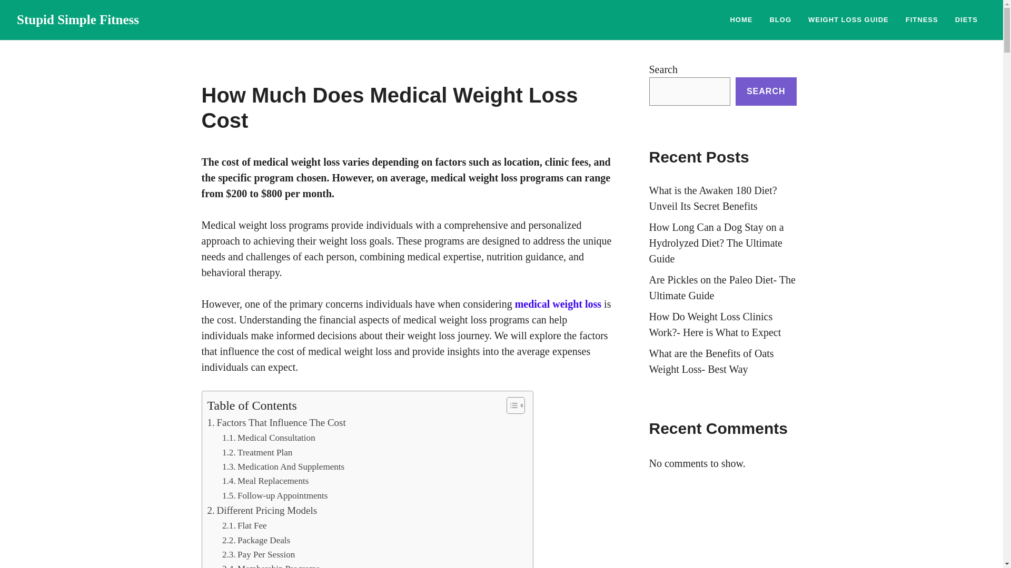 The image size is (1011, 568). I want to click on Treatment Plan, so click(257, 452).